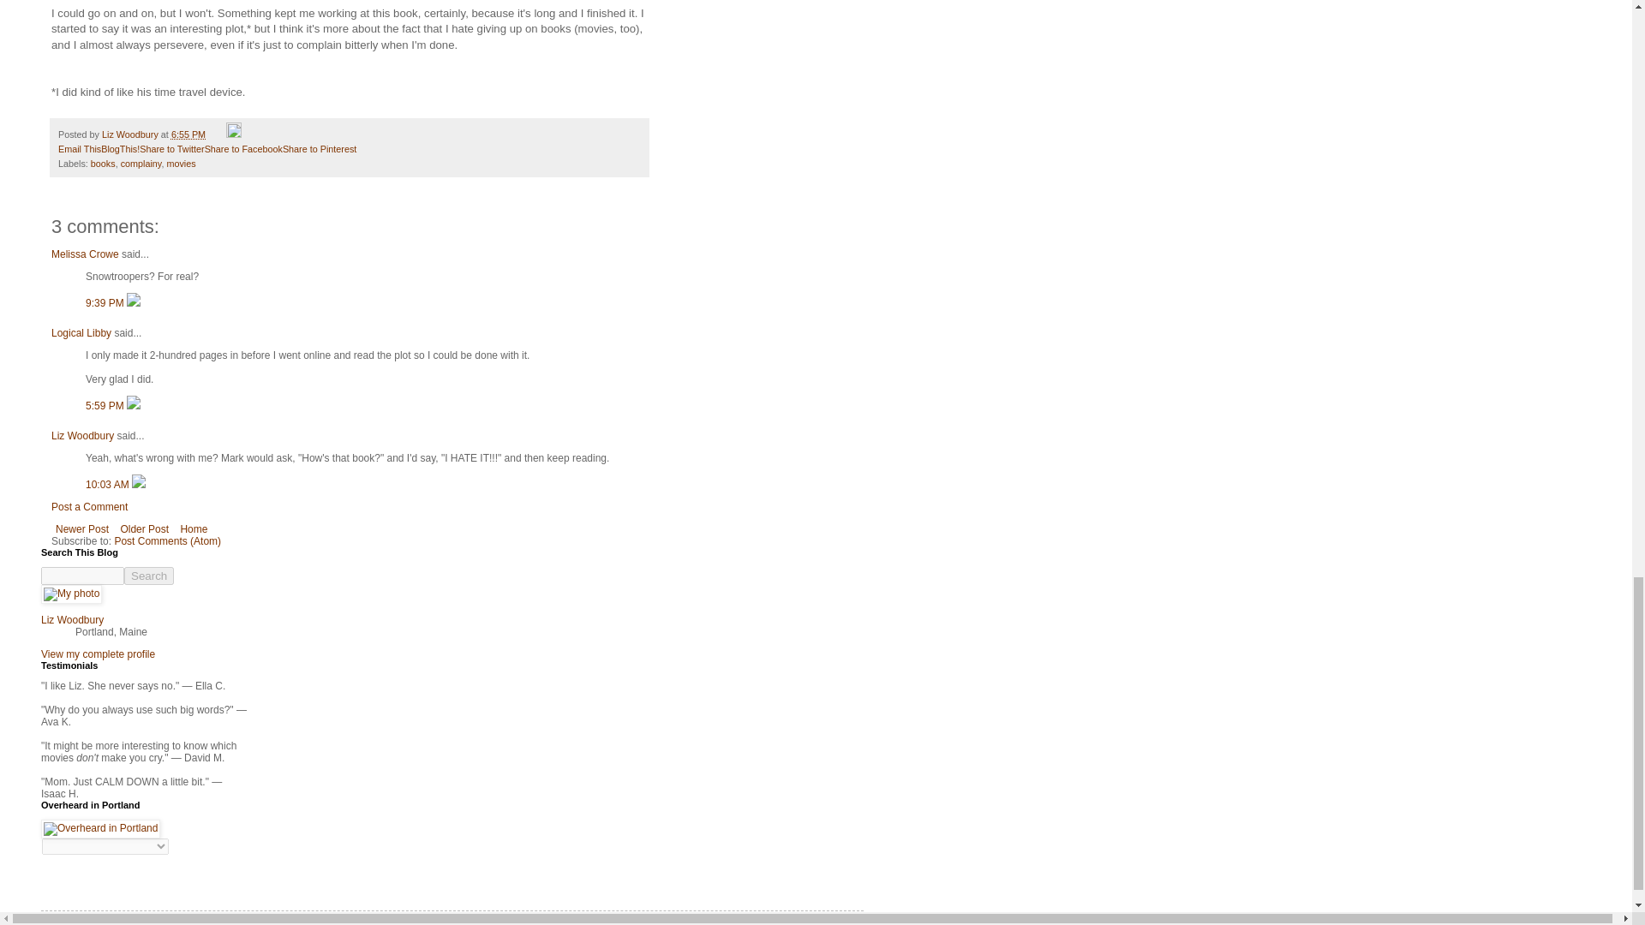 This screenshot has width=1645, height=925. What do you see at coordinates (133, 302) in the screenshot?
I see `Delete Comment` at bounding box center [133, 302].